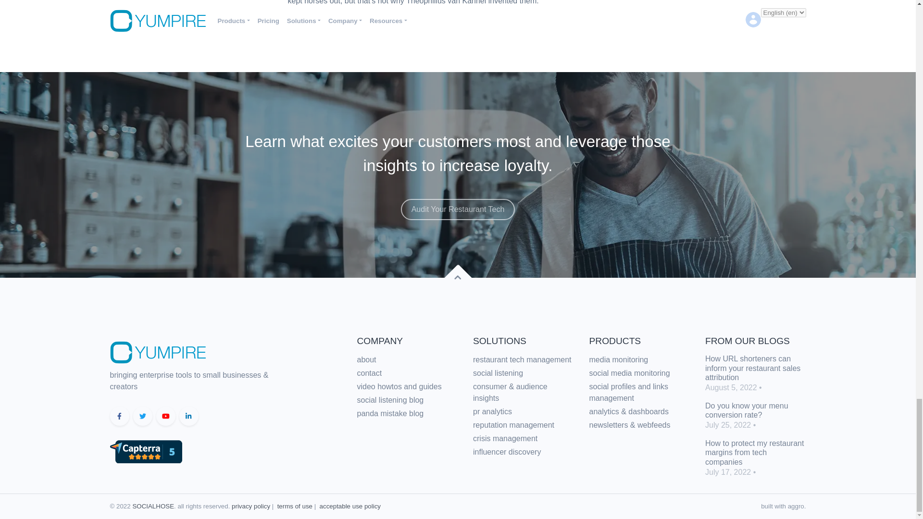 Image resolution: width=923 pixels, height=519 pixels. What do you see at coordinates (458, 202) in the screenshot?
I see `Audit Your Restaurant Tech` at bounding box center [458, 202].